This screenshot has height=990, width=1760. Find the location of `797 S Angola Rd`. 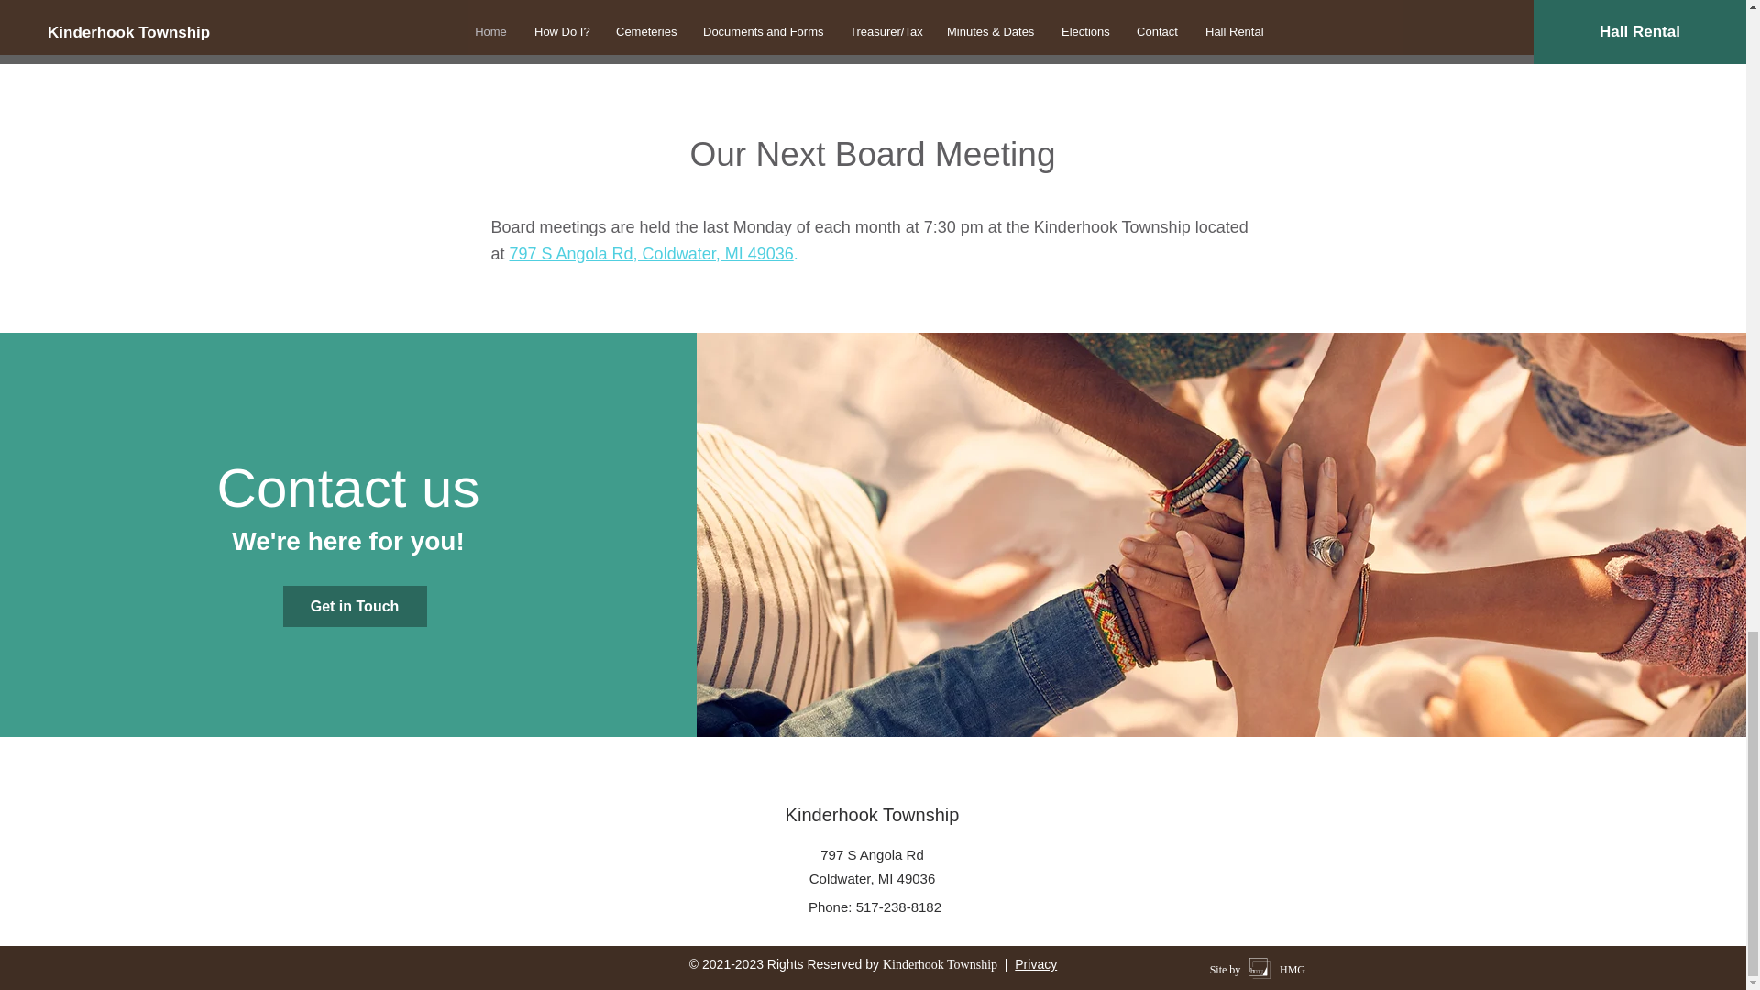

797 S Angola Rd is located at coordinates (872, 854).